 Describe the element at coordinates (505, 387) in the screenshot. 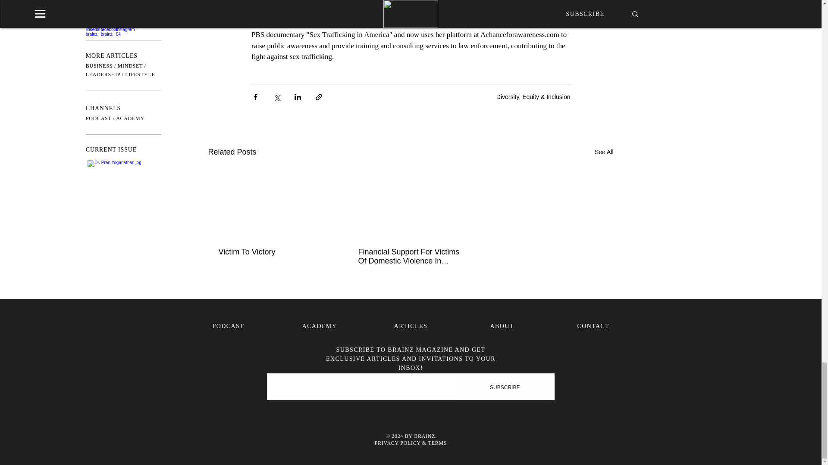

I see `SUBSCRIBE` at that location.